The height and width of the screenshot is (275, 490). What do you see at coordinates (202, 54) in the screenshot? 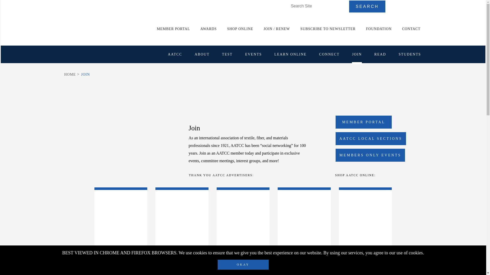
I see `ABOUT` at bounding box center [202, 54].